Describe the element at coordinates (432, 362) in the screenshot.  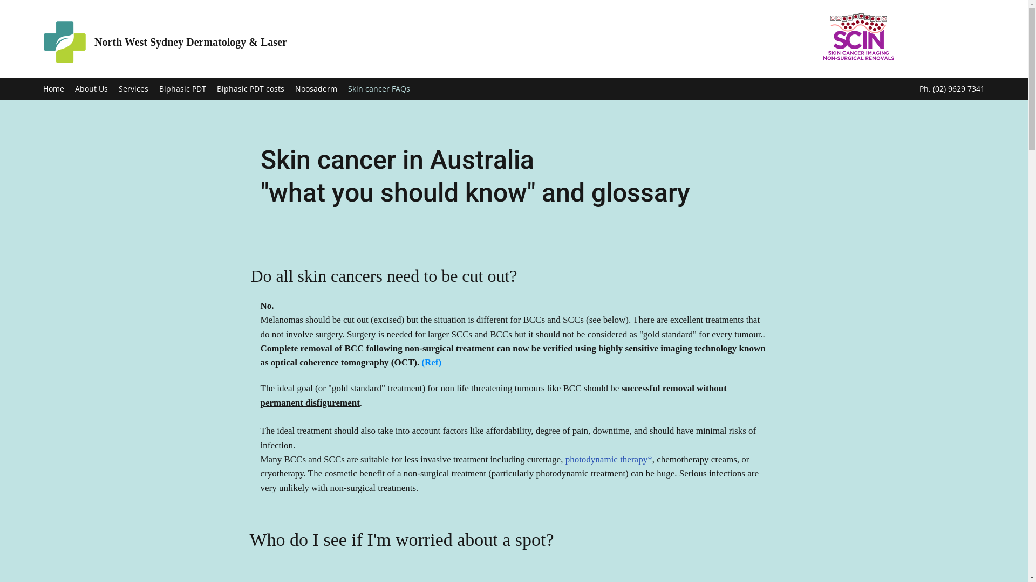
I see `Ref` at that location.